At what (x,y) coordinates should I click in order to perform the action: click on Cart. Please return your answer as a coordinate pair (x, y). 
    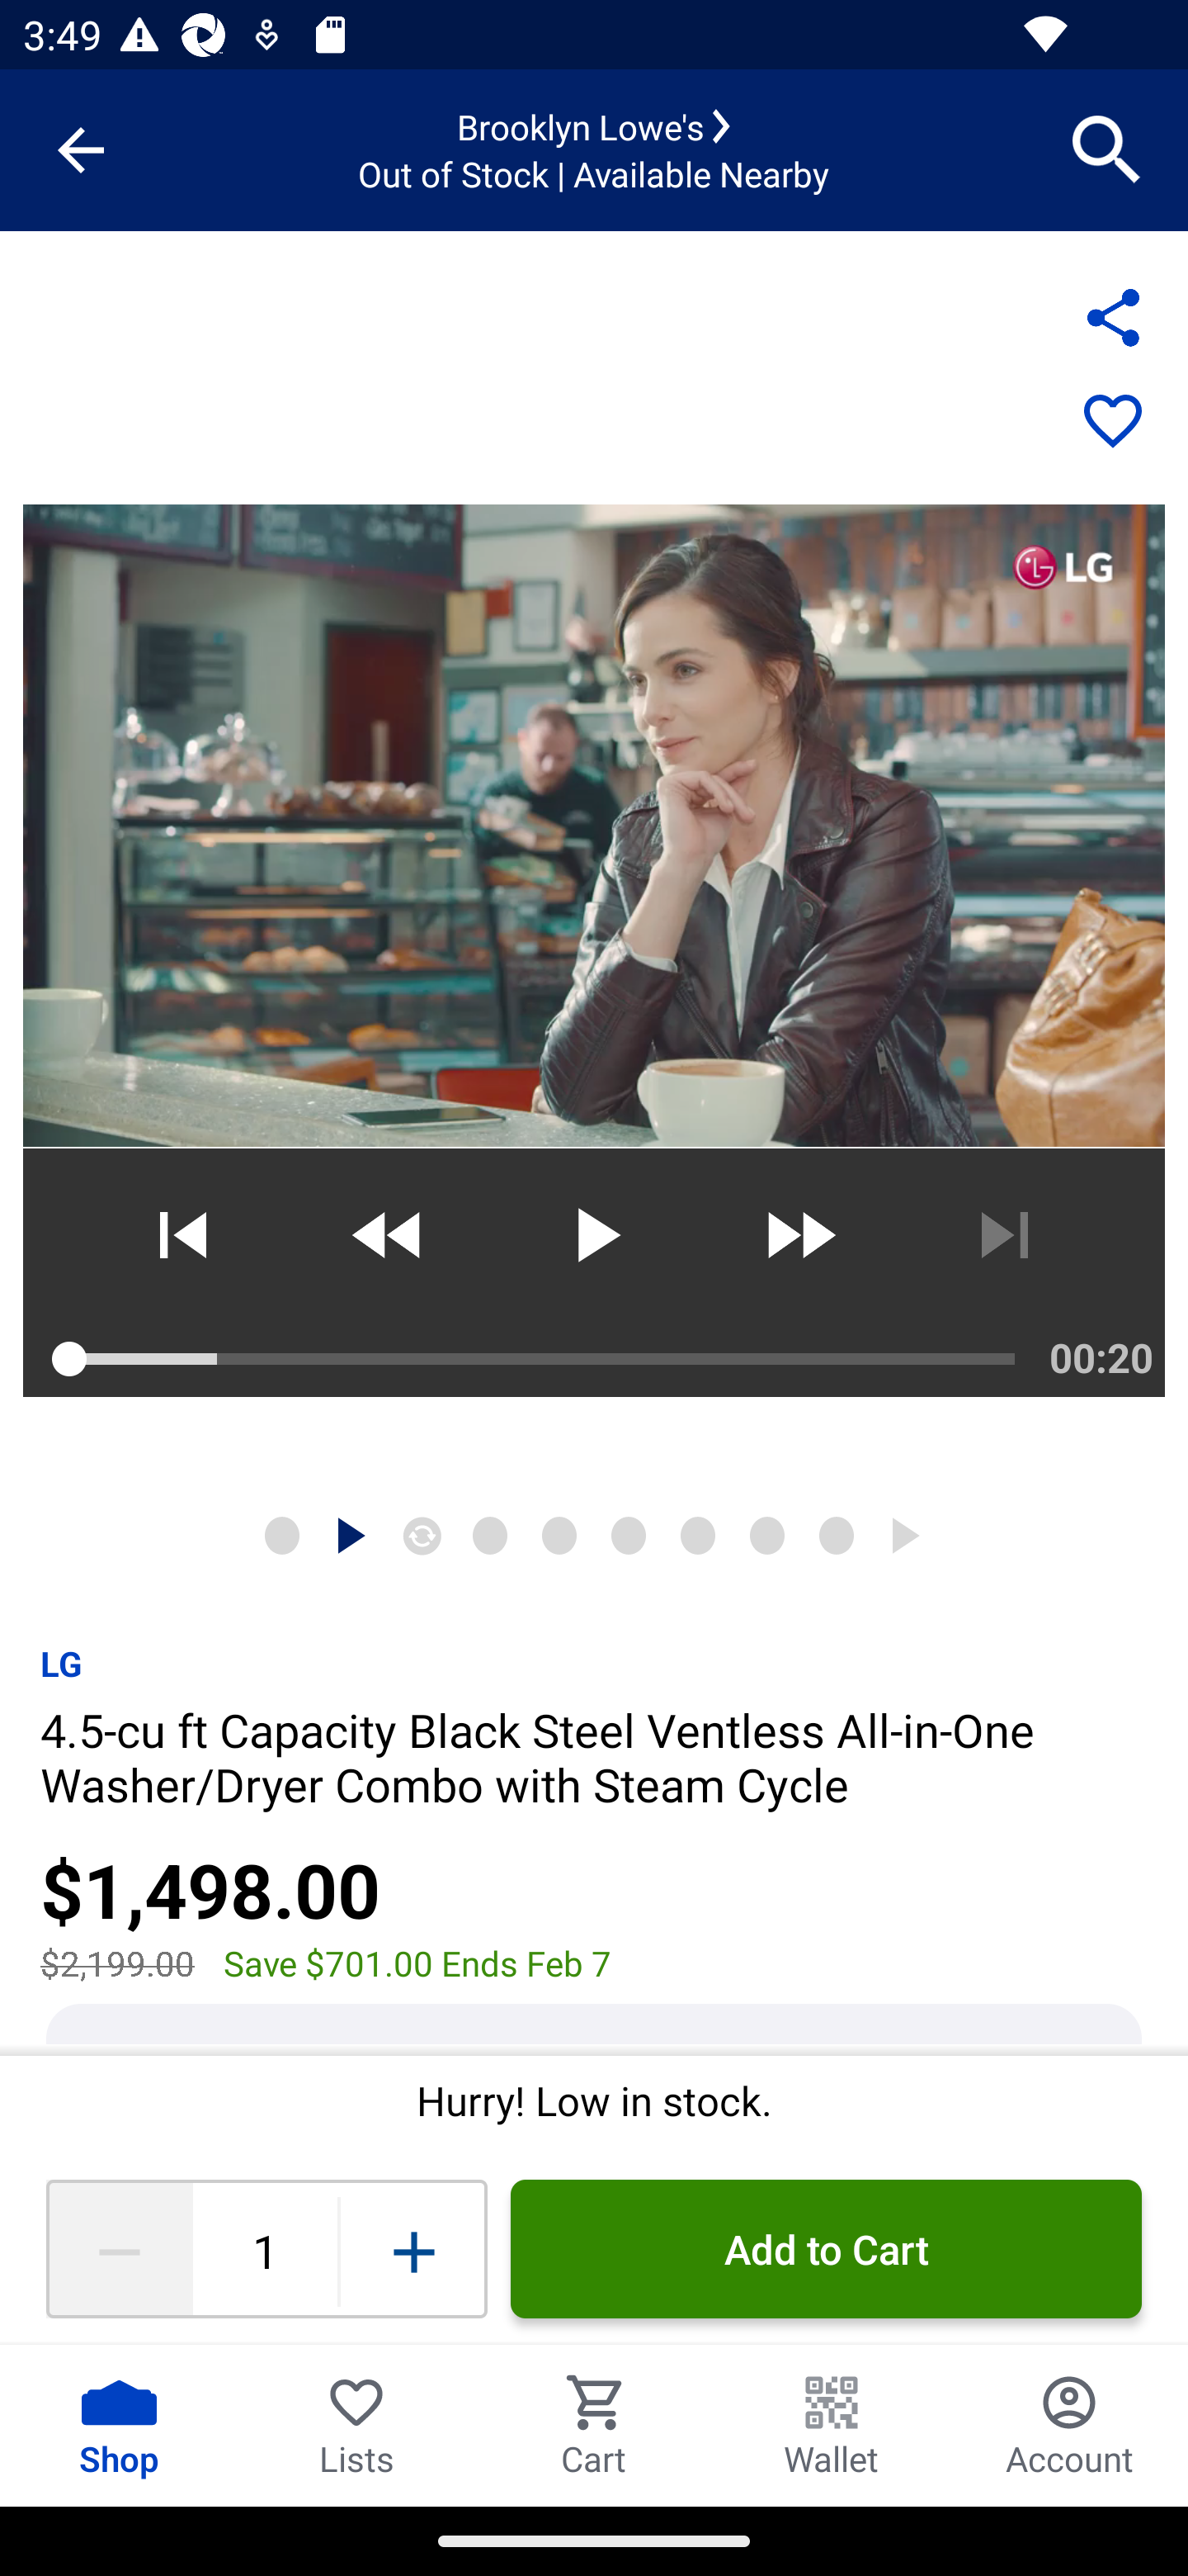
    Looking at the image, I should click on (594, 2425).